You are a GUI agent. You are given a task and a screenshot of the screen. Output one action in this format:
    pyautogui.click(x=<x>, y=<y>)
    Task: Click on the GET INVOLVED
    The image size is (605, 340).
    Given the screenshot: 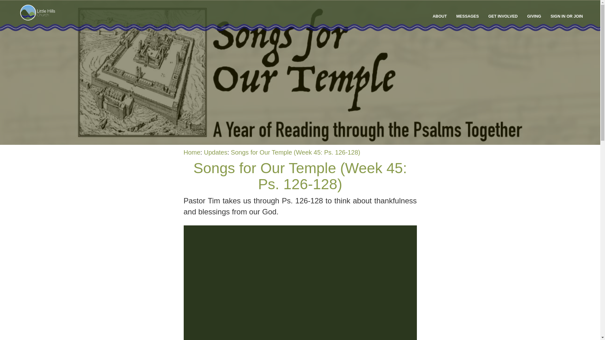 What is the action you would take?
    pyautogui.click(x=503, y=16)
    